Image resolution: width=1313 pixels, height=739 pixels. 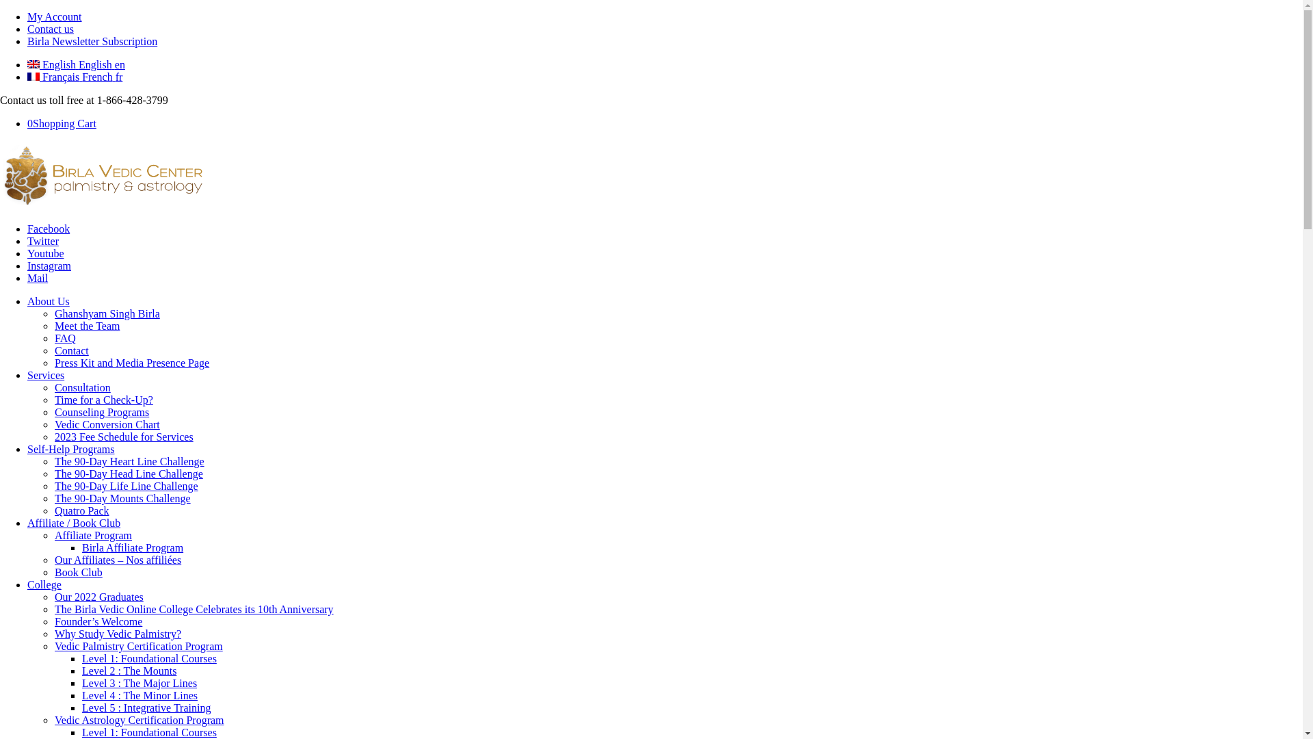 What do you see at coordinates (71, 449) in the screenshot?
I see `Self-Help Programs` at bounding box center [71, 449].